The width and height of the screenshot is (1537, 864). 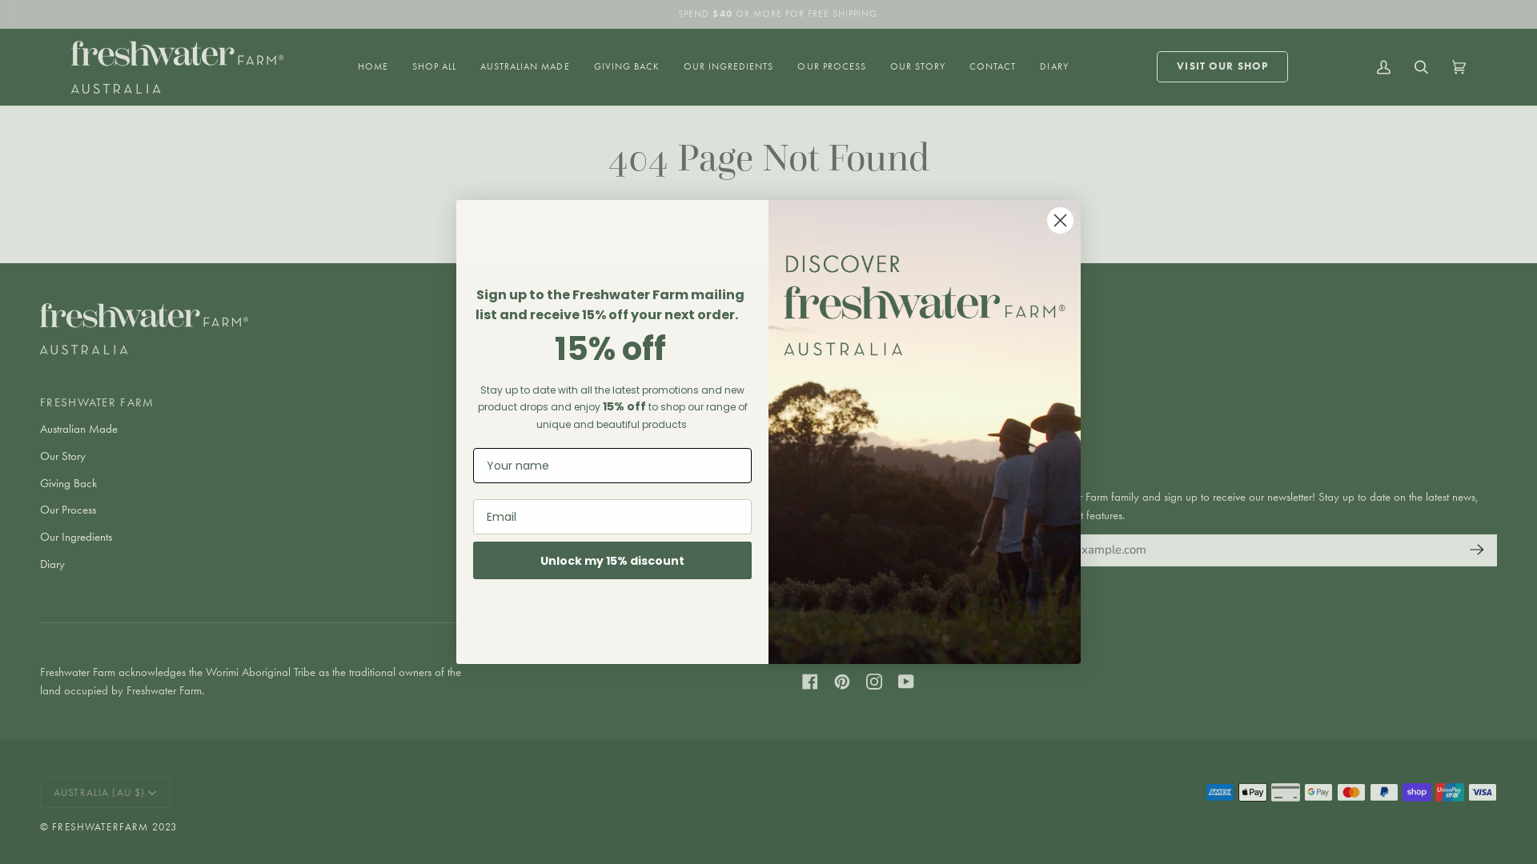 What do you see at coordinates (525, 67) in the screenshot?
I see `AUSTRALIAN MADE` at bounding box center [525, 67].